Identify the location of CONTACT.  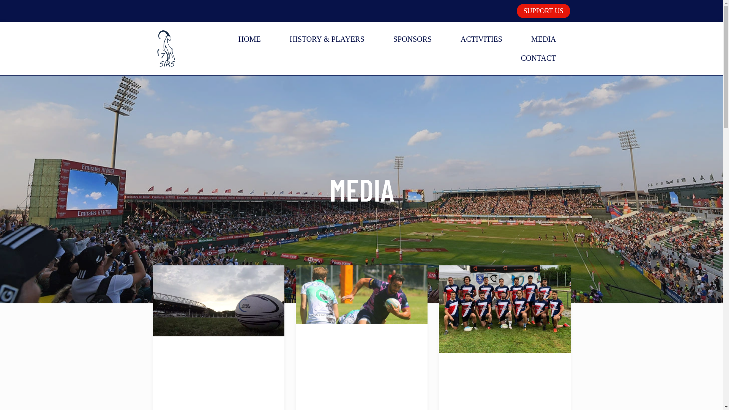
(538, 58).